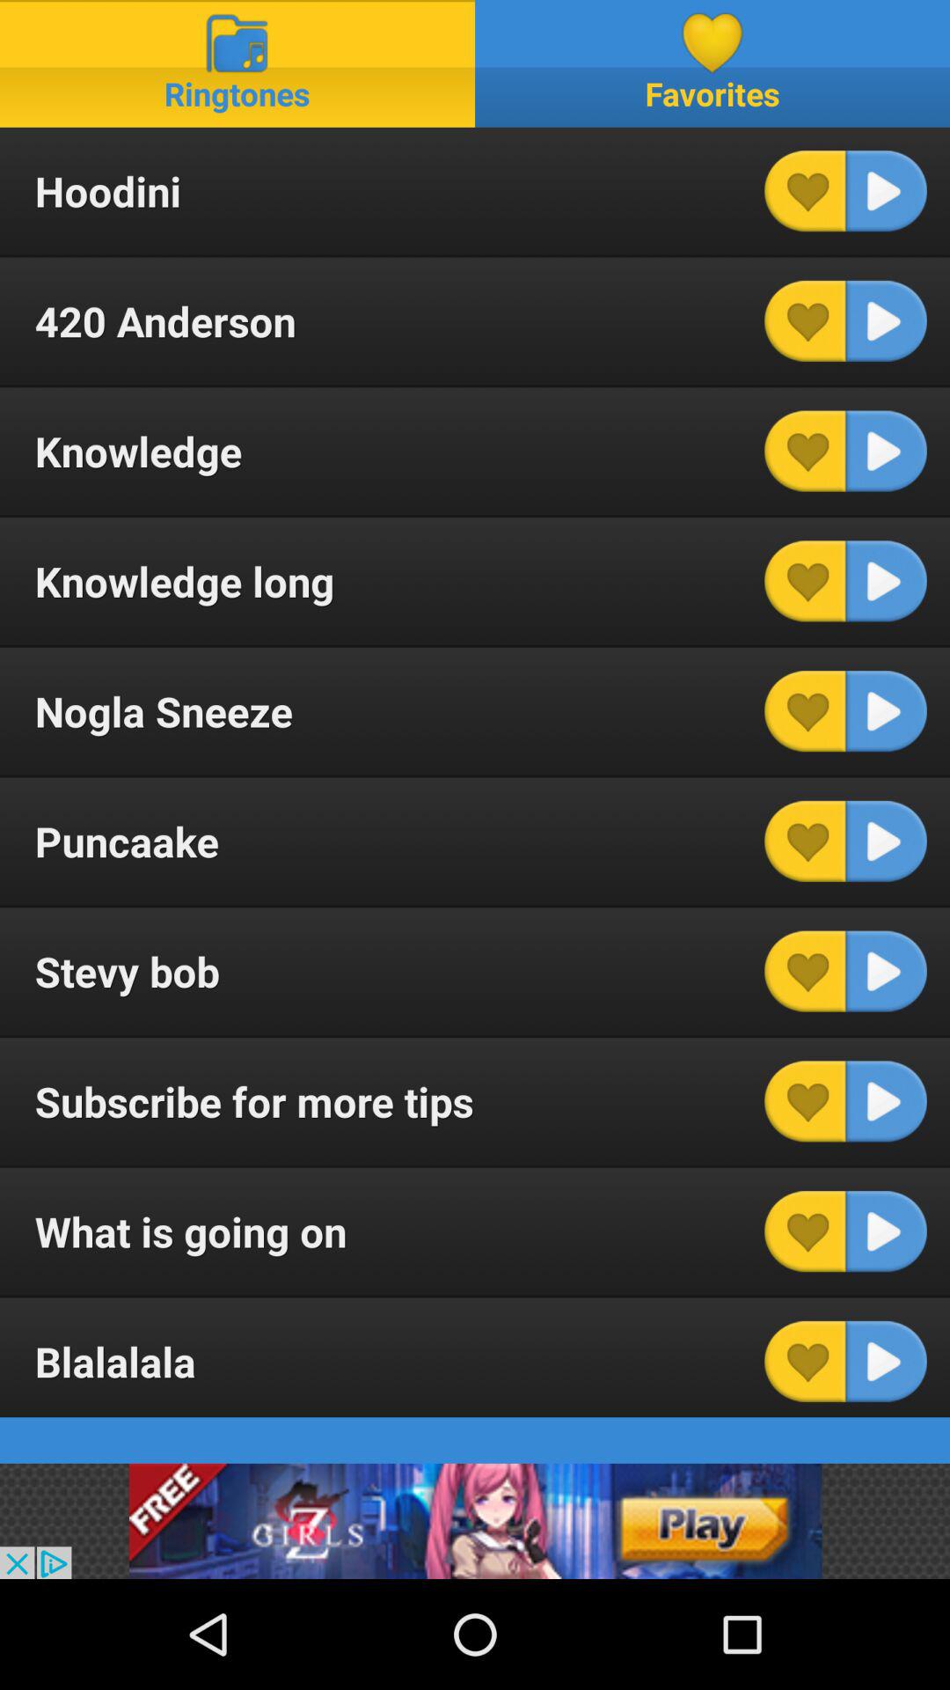 The image size is (950, 1690). Describe the element at coordinates (805, 1231) in the screenshot. I see `add ringtone to favorites` at that location.